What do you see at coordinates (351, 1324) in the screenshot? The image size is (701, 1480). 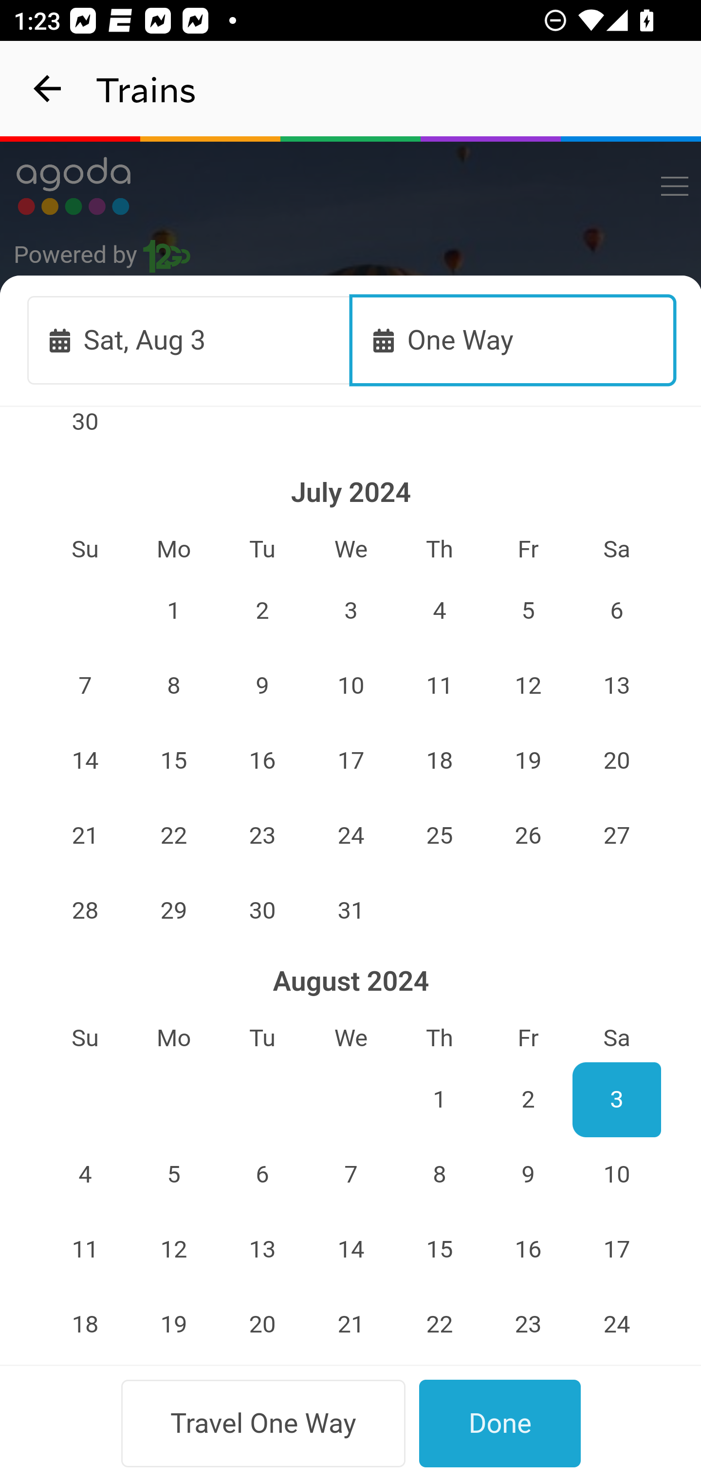 I see `21` at bounding box center [351, 1324].